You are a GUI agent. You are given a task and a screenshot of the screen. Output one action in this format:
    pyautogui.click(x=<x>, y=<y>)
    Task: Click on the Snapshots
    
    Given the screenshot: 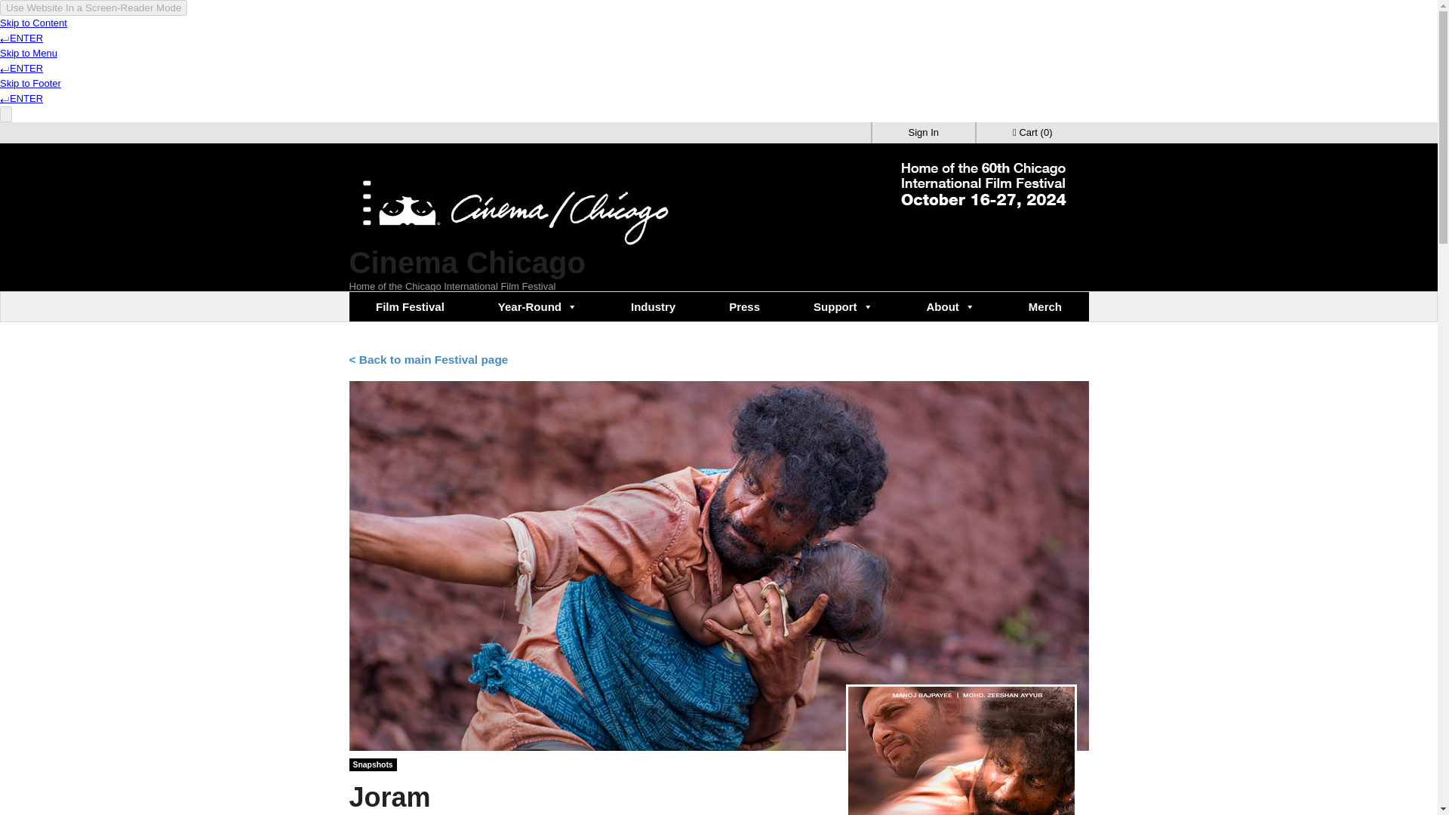 What is the action you would take?
    pyautogui.click(x=372, y=765)
    